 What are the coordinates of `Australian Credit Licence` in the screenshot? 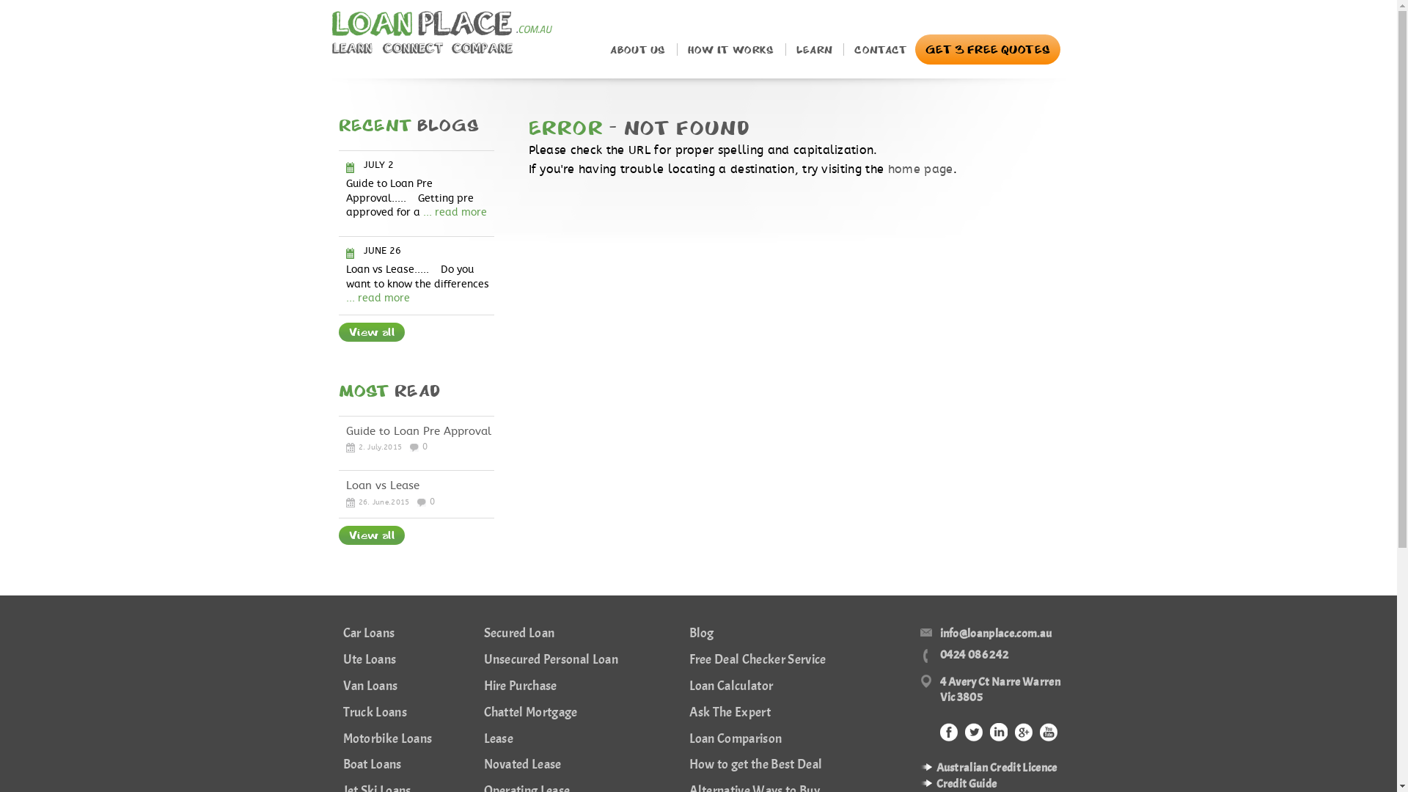 It's located at (996, 768).